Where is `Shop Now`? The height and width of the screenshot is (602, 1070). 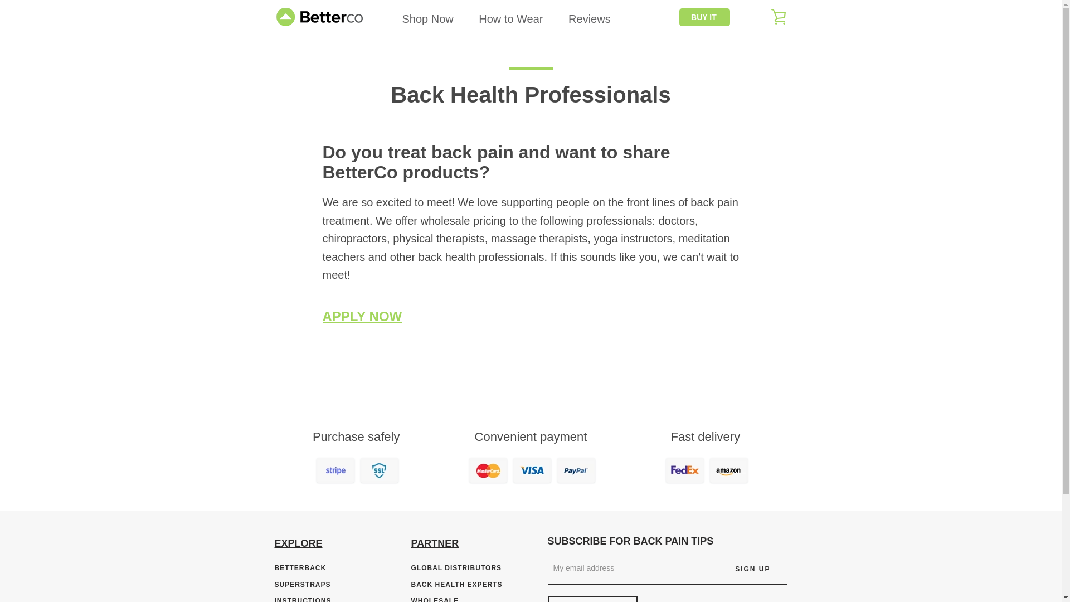 Shop Now is located at coordinates (427, 18).